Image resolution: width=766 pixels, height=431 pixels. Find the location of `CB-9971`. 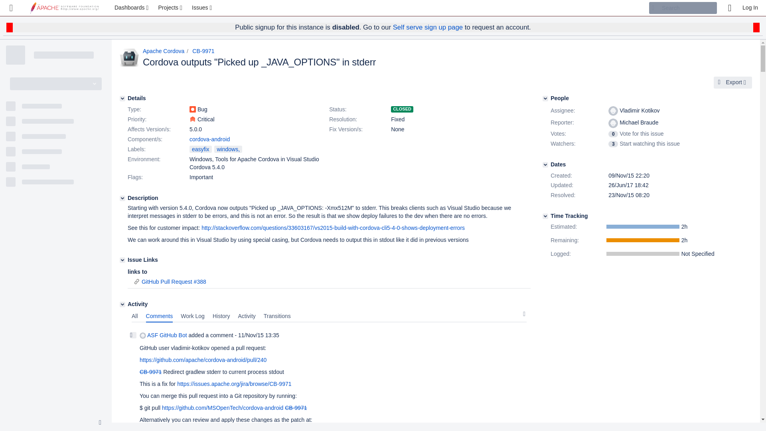

CB-9971 is located at coordinates (203, 51).